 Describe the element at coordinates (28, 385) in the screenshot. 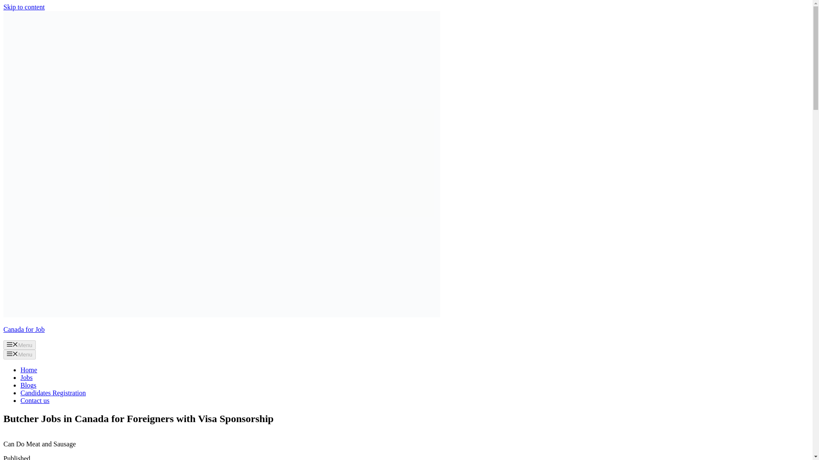

I see `Blogs` at that location.